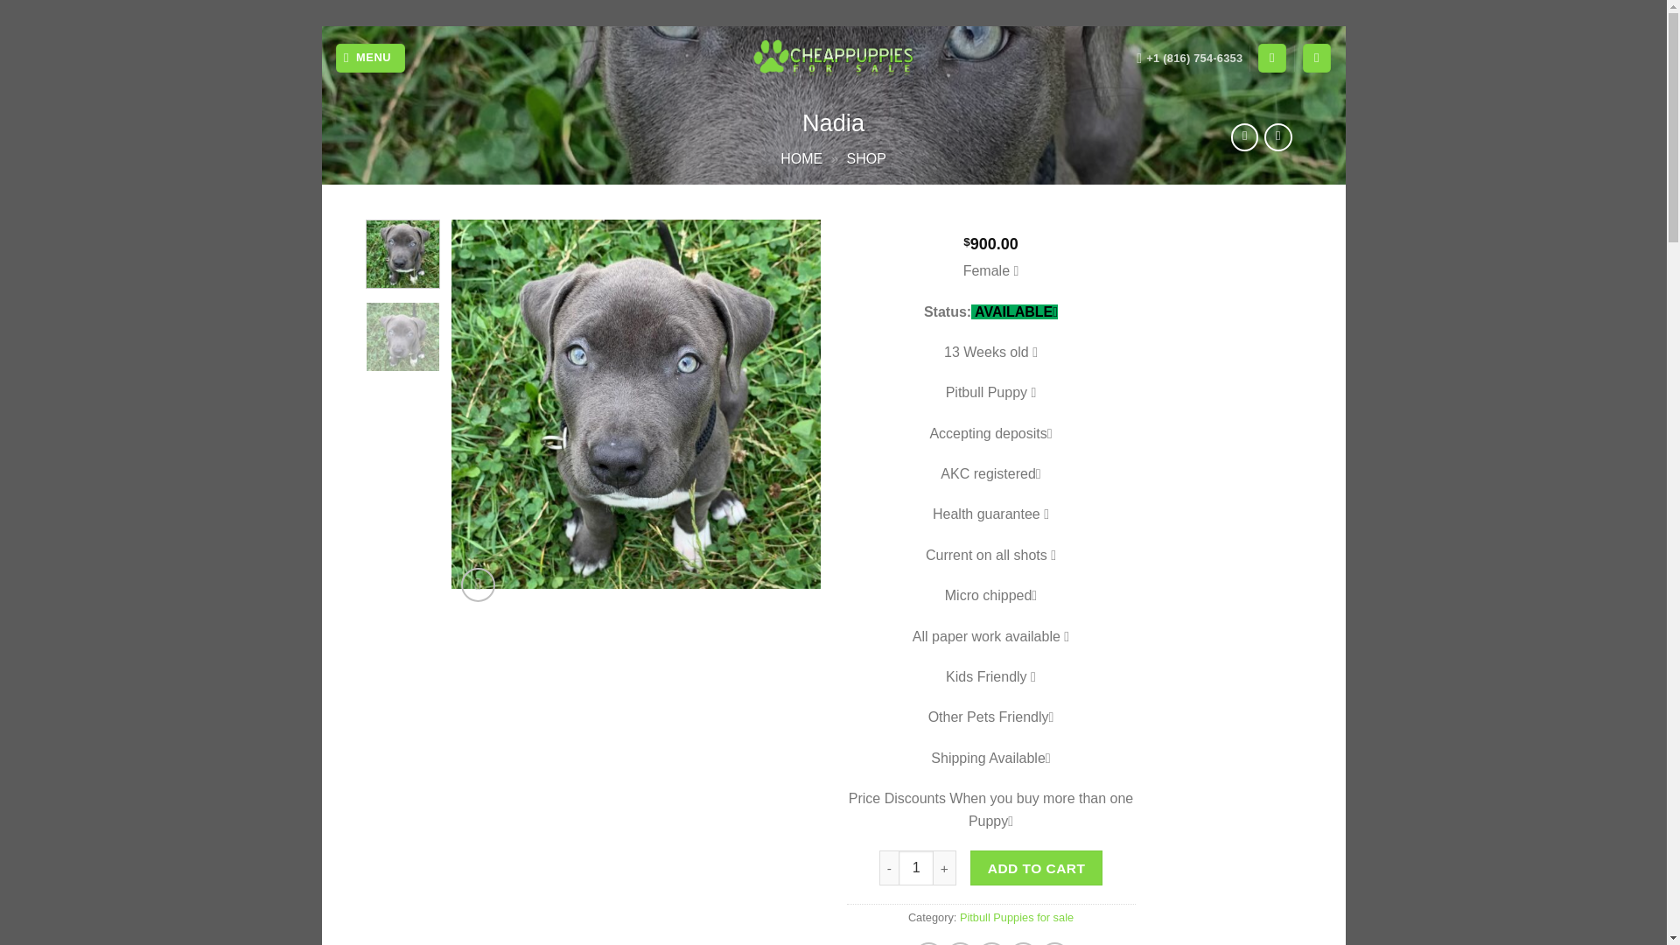 This screenshot has width=1680, height=945. Describe the element at coordinates (927, 943) in the screenshot. I see `Share on Facebook` at that location.